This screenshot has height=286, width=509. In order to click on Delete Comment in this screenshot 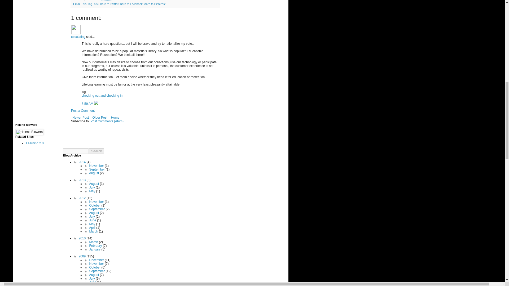, I will do `click(96, 104)`.